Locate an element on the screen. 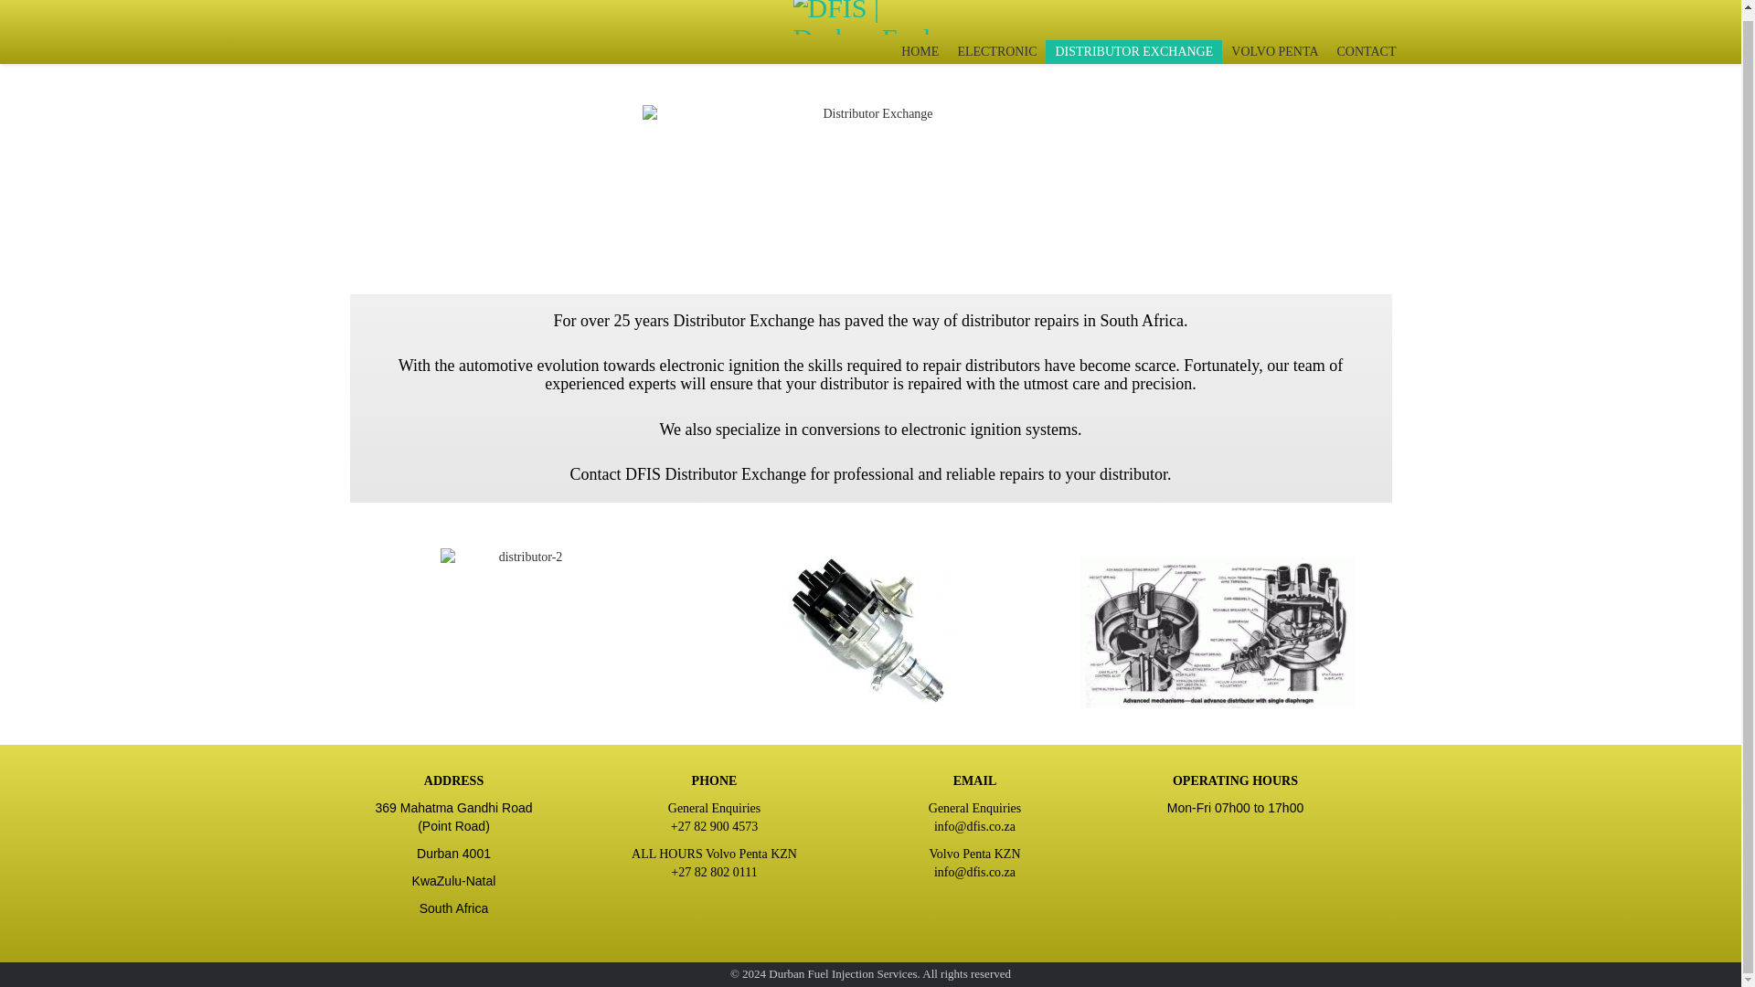  ELECTRONIC is located at coordinates (996, 52).